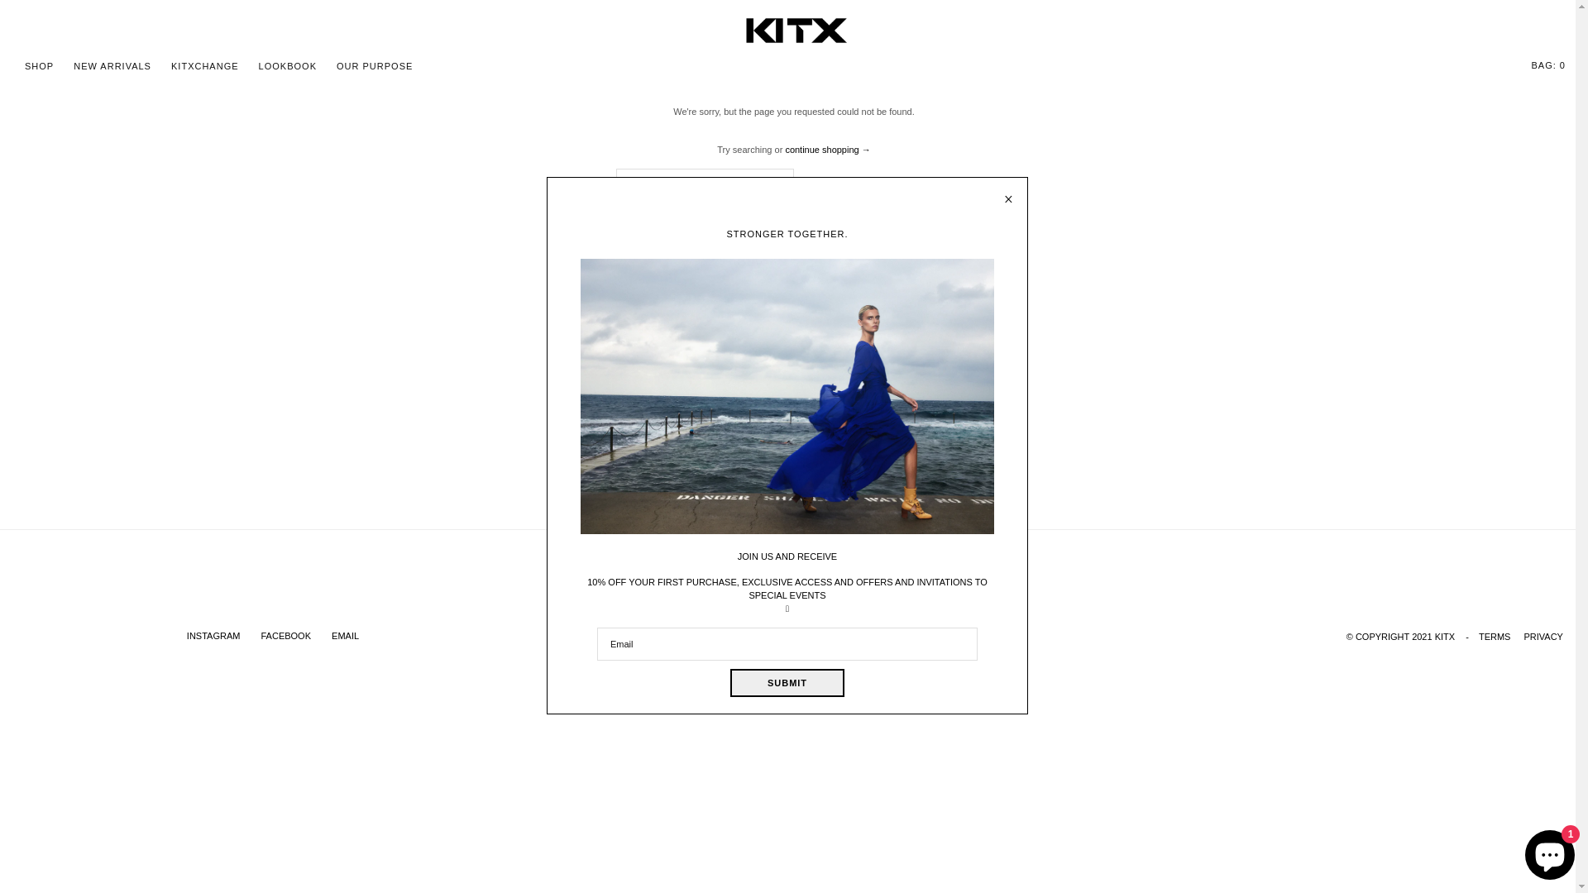 This screenshot has width=1588, height=893. I want to click on Submit, so click(787, 683).